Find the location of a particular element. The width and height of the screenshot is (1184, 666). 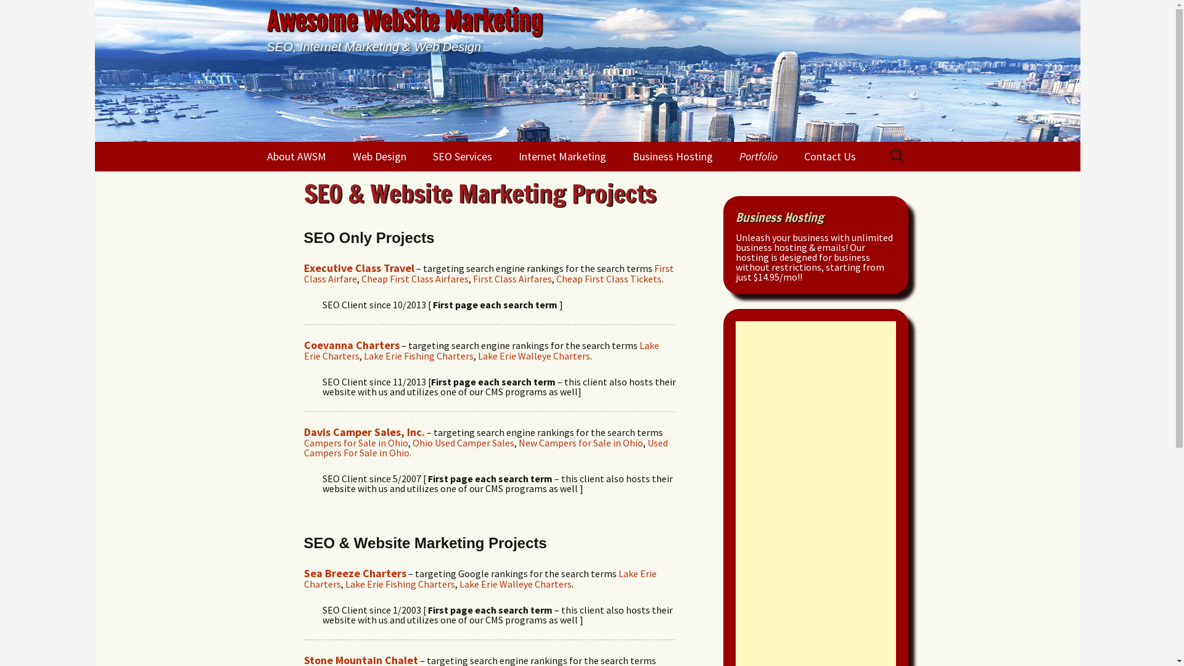

Davis Camper Sales, Inc. is located at coordinates (364, 432).